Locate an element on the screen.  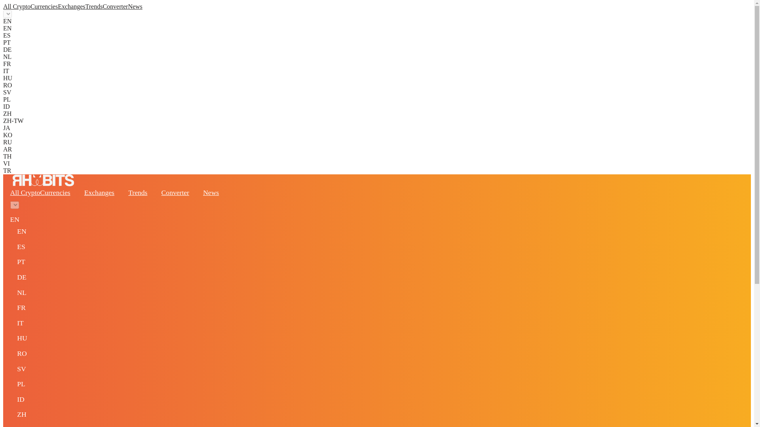
Exchanges is located at coordinates (71, 6).